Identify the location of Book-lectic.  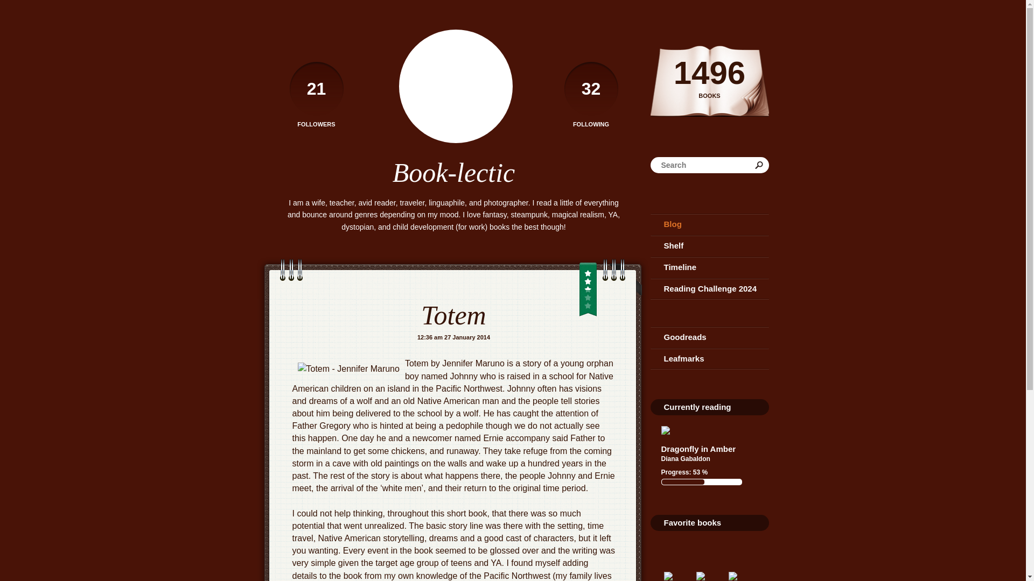
(453, 172).